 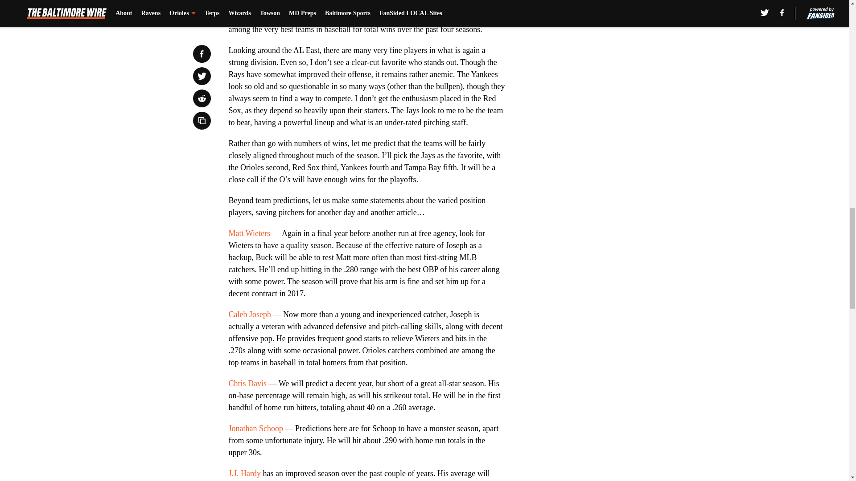 I want to click on J.J. Hardy, so click(x=244, y=473).